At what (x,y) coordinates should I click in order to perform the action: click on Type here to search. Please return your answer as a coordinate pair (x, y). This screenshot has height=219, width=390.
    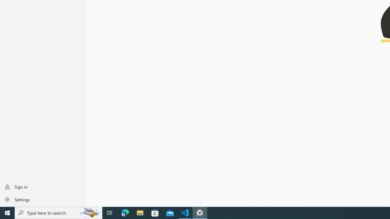
    Looking at the image, I should click on (58, 213).